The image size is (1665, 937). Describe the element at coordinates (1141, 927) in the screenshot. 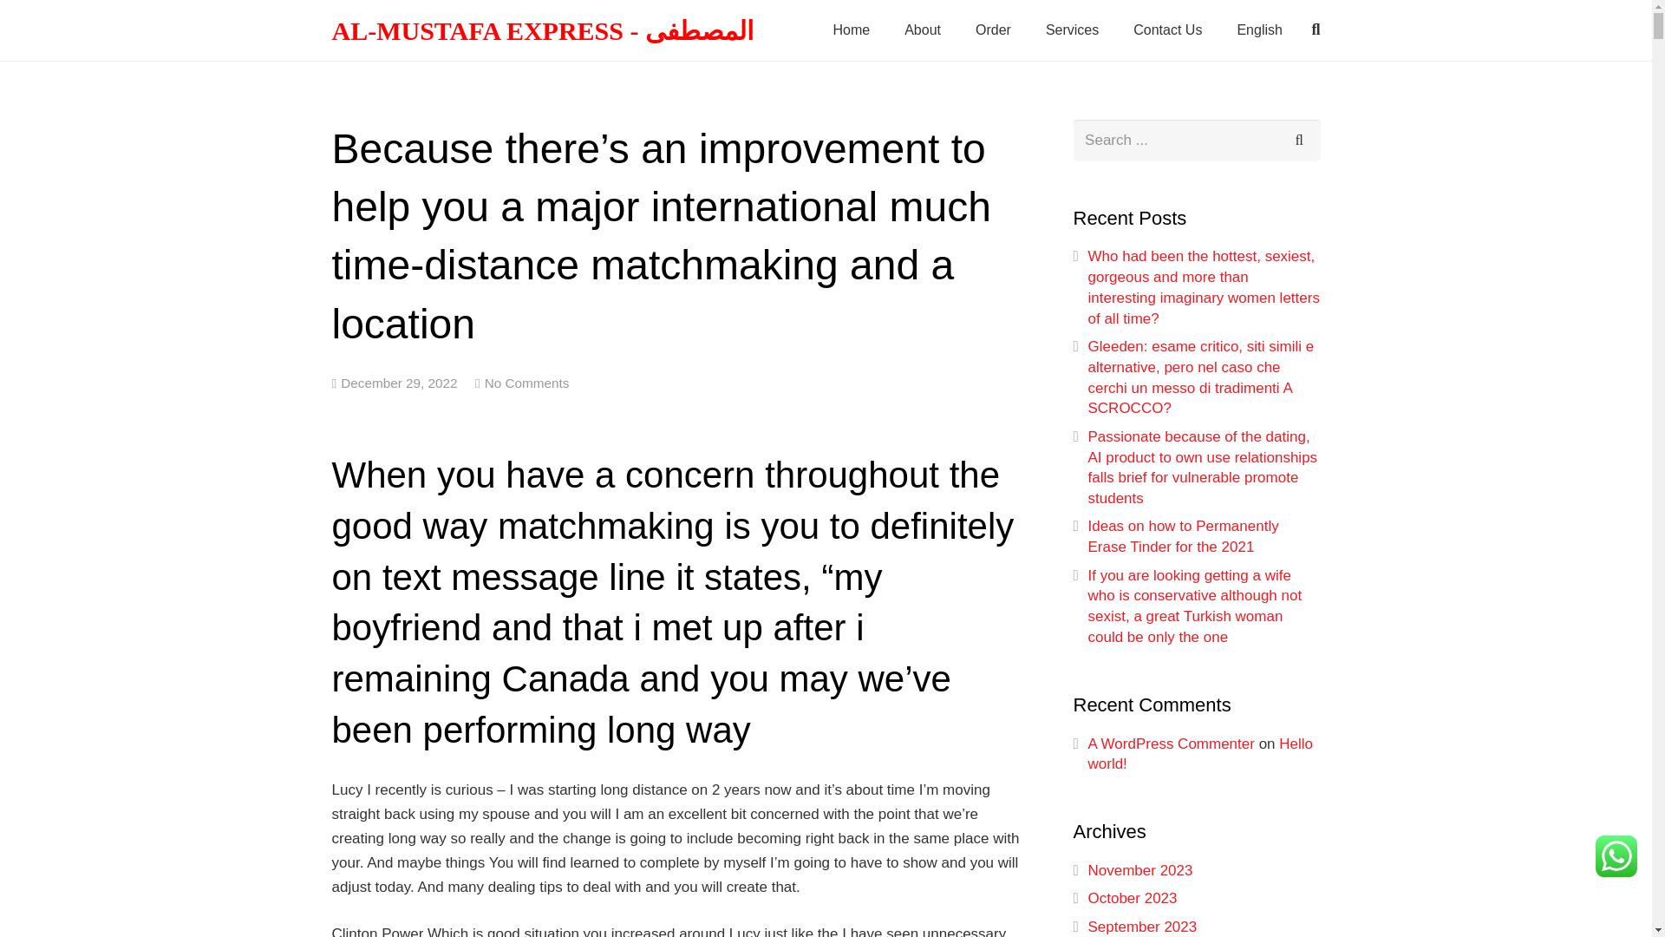

I see `September 2023` at that location.